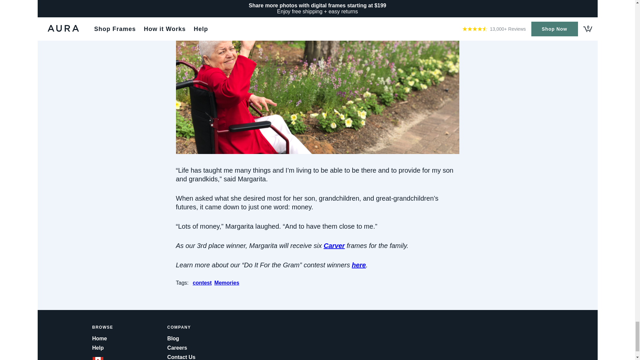 This screenshot has width=640, height=360. I want to click on Carver, so click(334, 245).